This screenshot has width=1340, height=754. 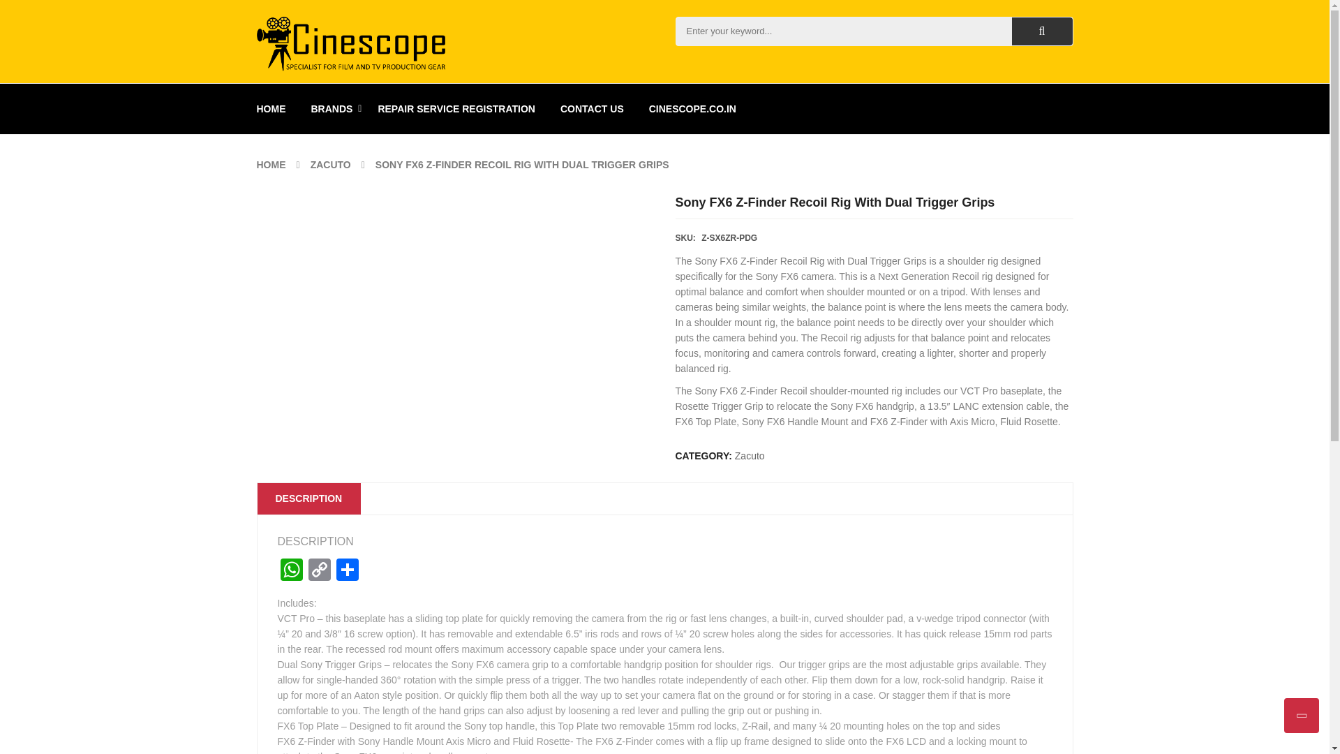 What do you see at coordinates (456, 109) in the screenshot?
I see `REPAIR SERVICE REGISTRATION` at bounding box center [456, 109].